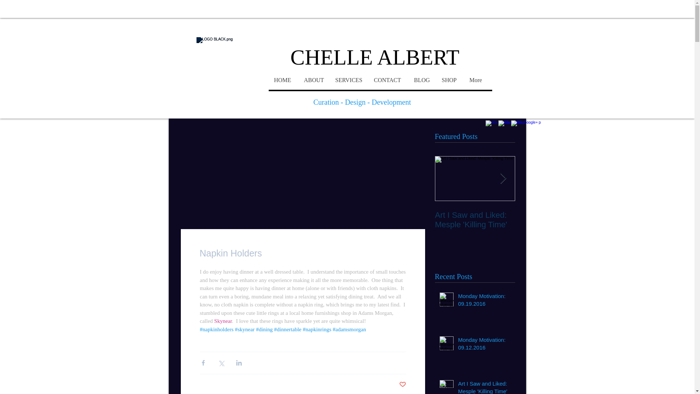  Describe the element at coordinates (223, 321) in the screenshot. I see `Skynear` at that location.